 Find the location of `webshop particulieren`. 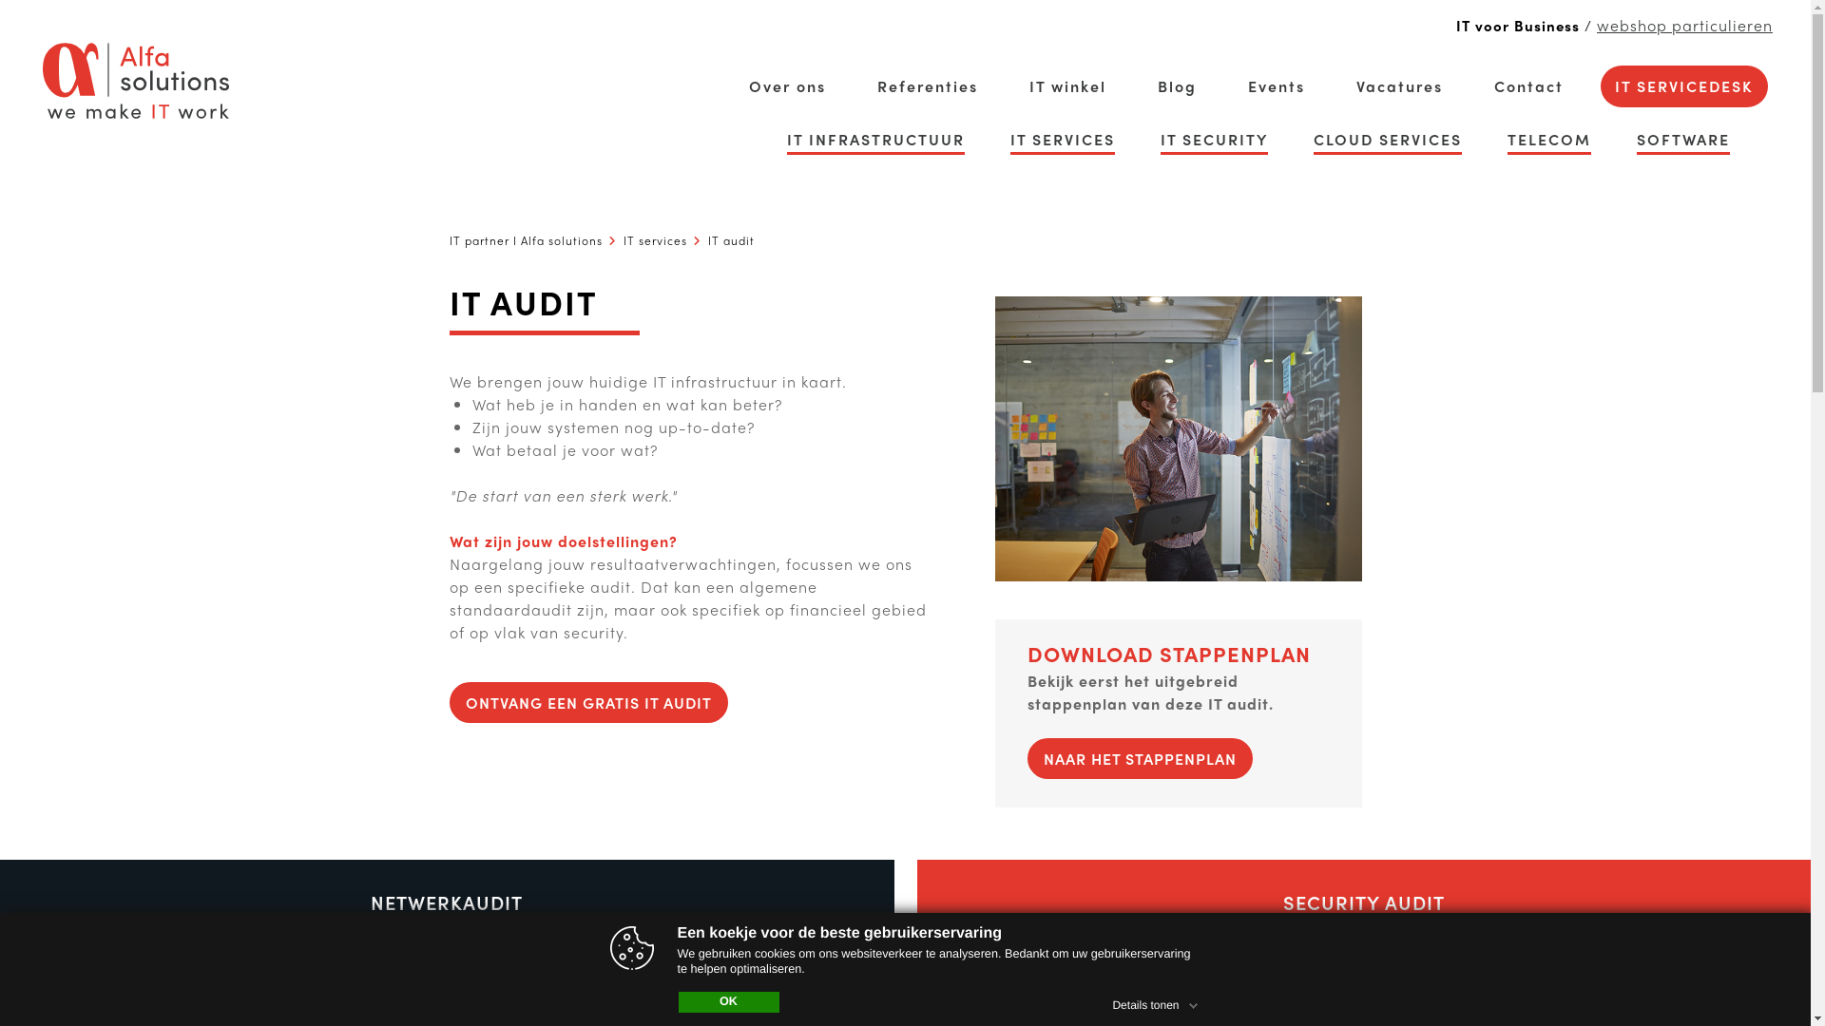

webshop particulieren is located at coordinates (1684, 25).